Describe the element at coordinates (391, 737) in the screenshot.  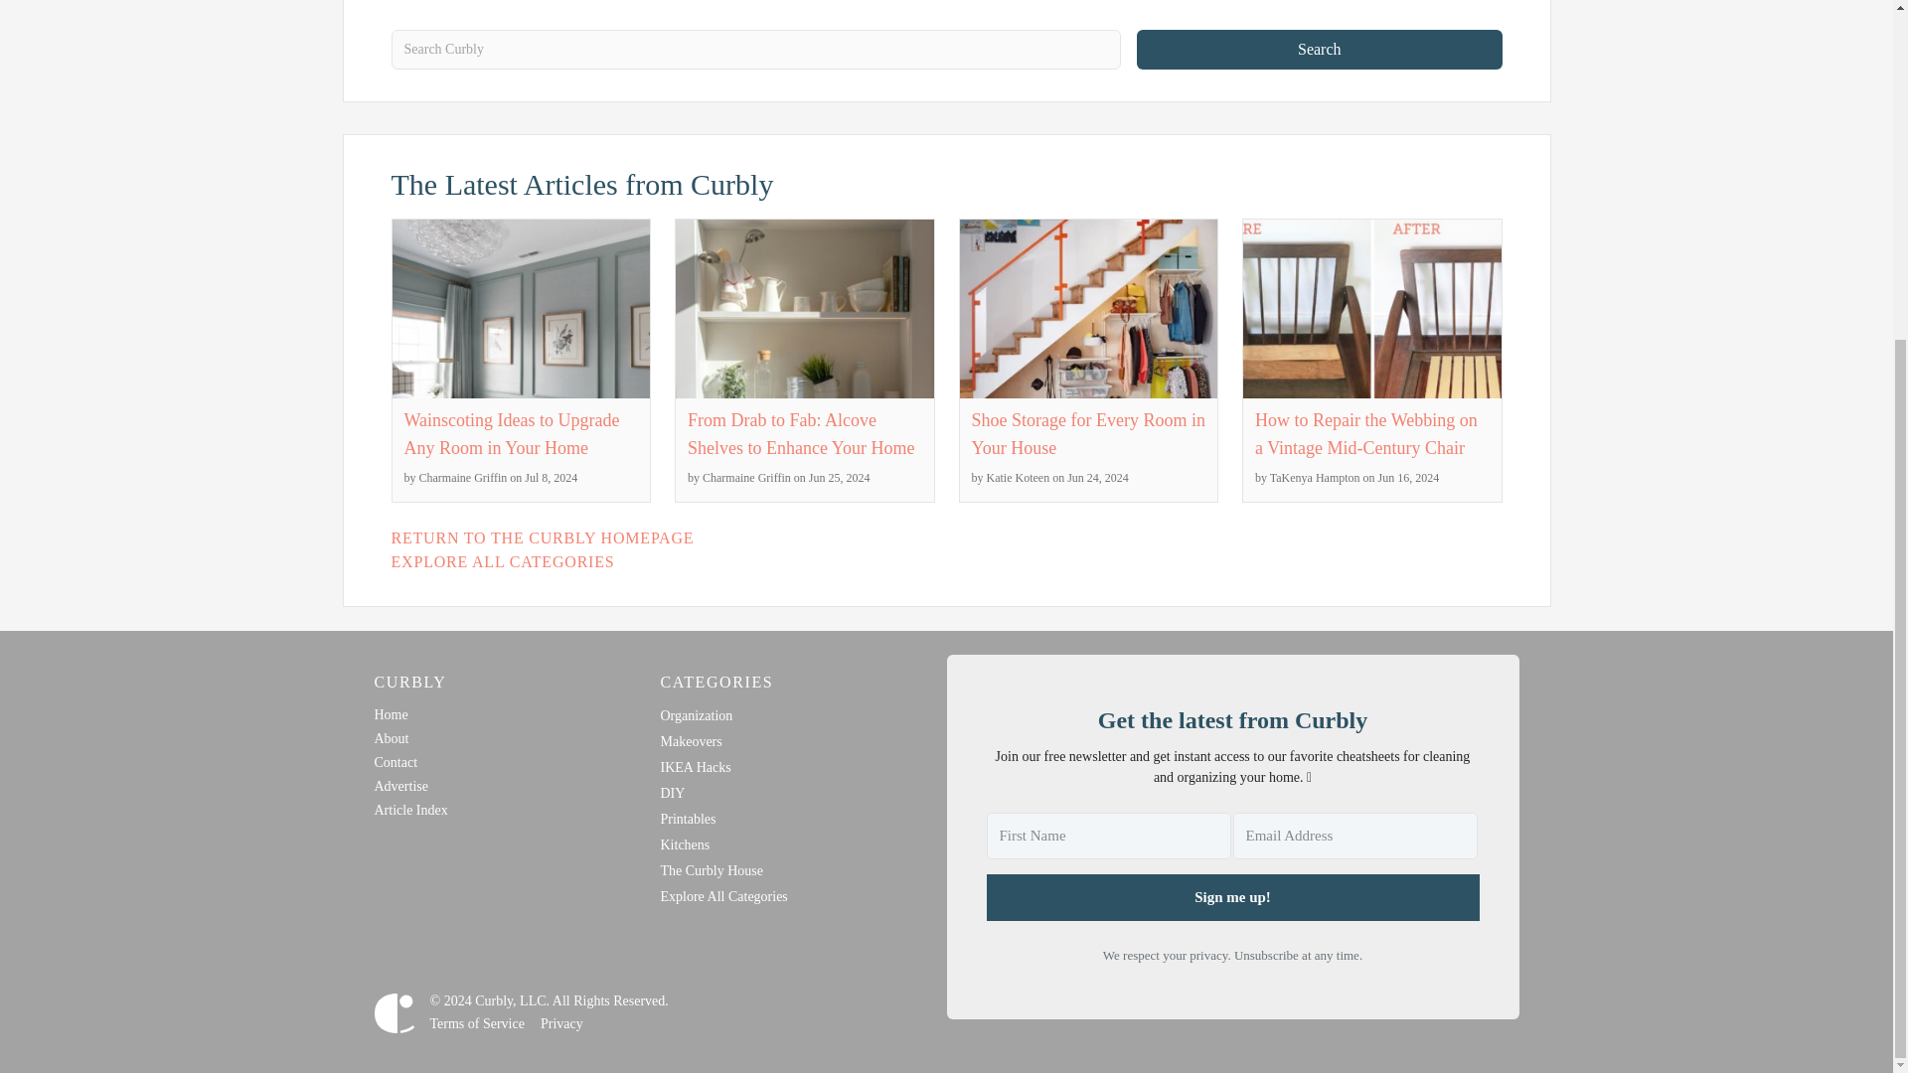
I see `About` at that location.